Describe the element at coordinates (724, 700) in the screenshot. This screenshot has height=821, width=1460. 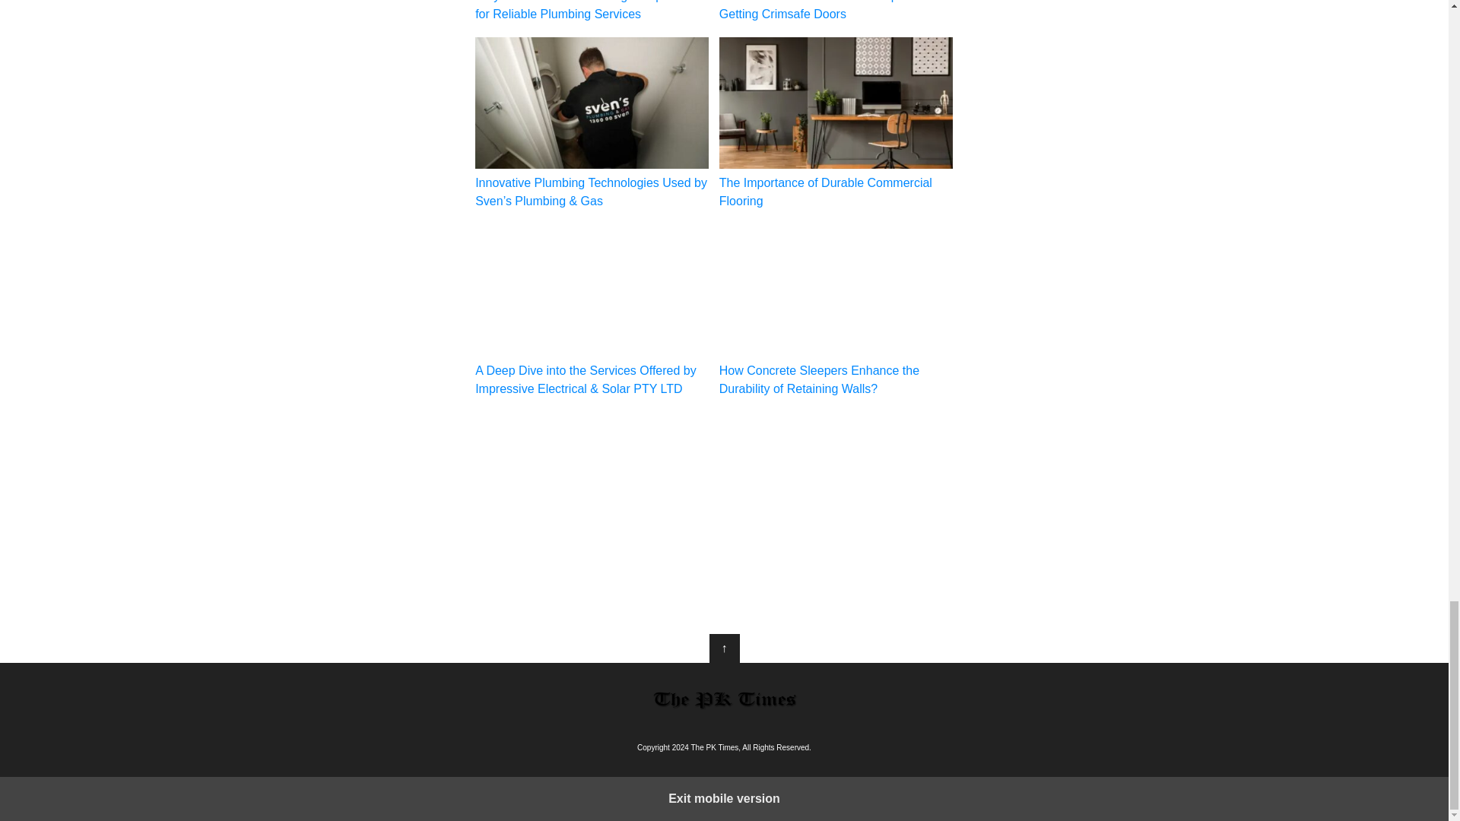
I see `The PK Times` at that location.